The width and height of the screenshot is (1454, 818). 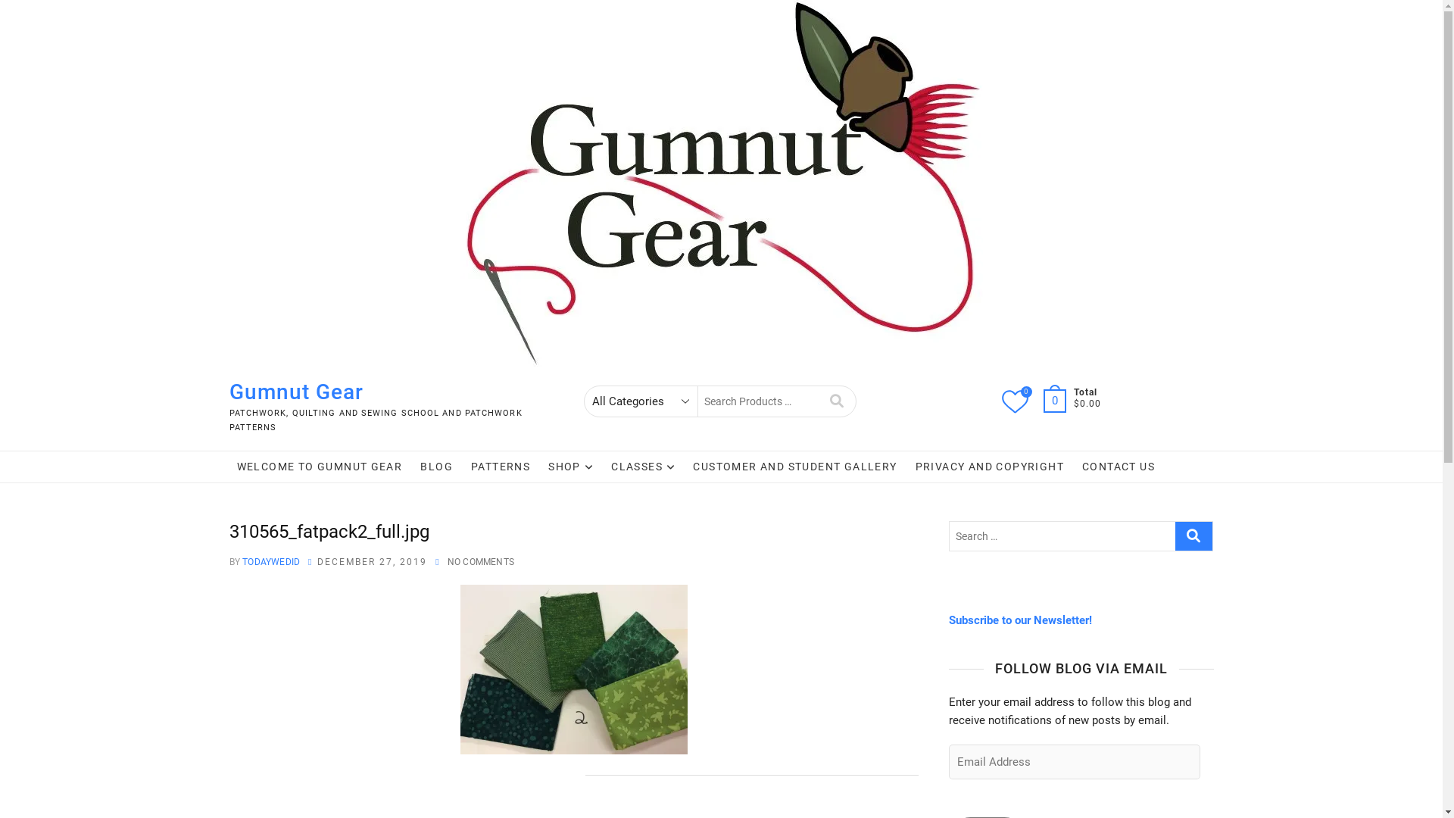 What do you see at coordinates (571, 467) in the screenshot?
I see `SHOP` at bounding box center [571, 467].